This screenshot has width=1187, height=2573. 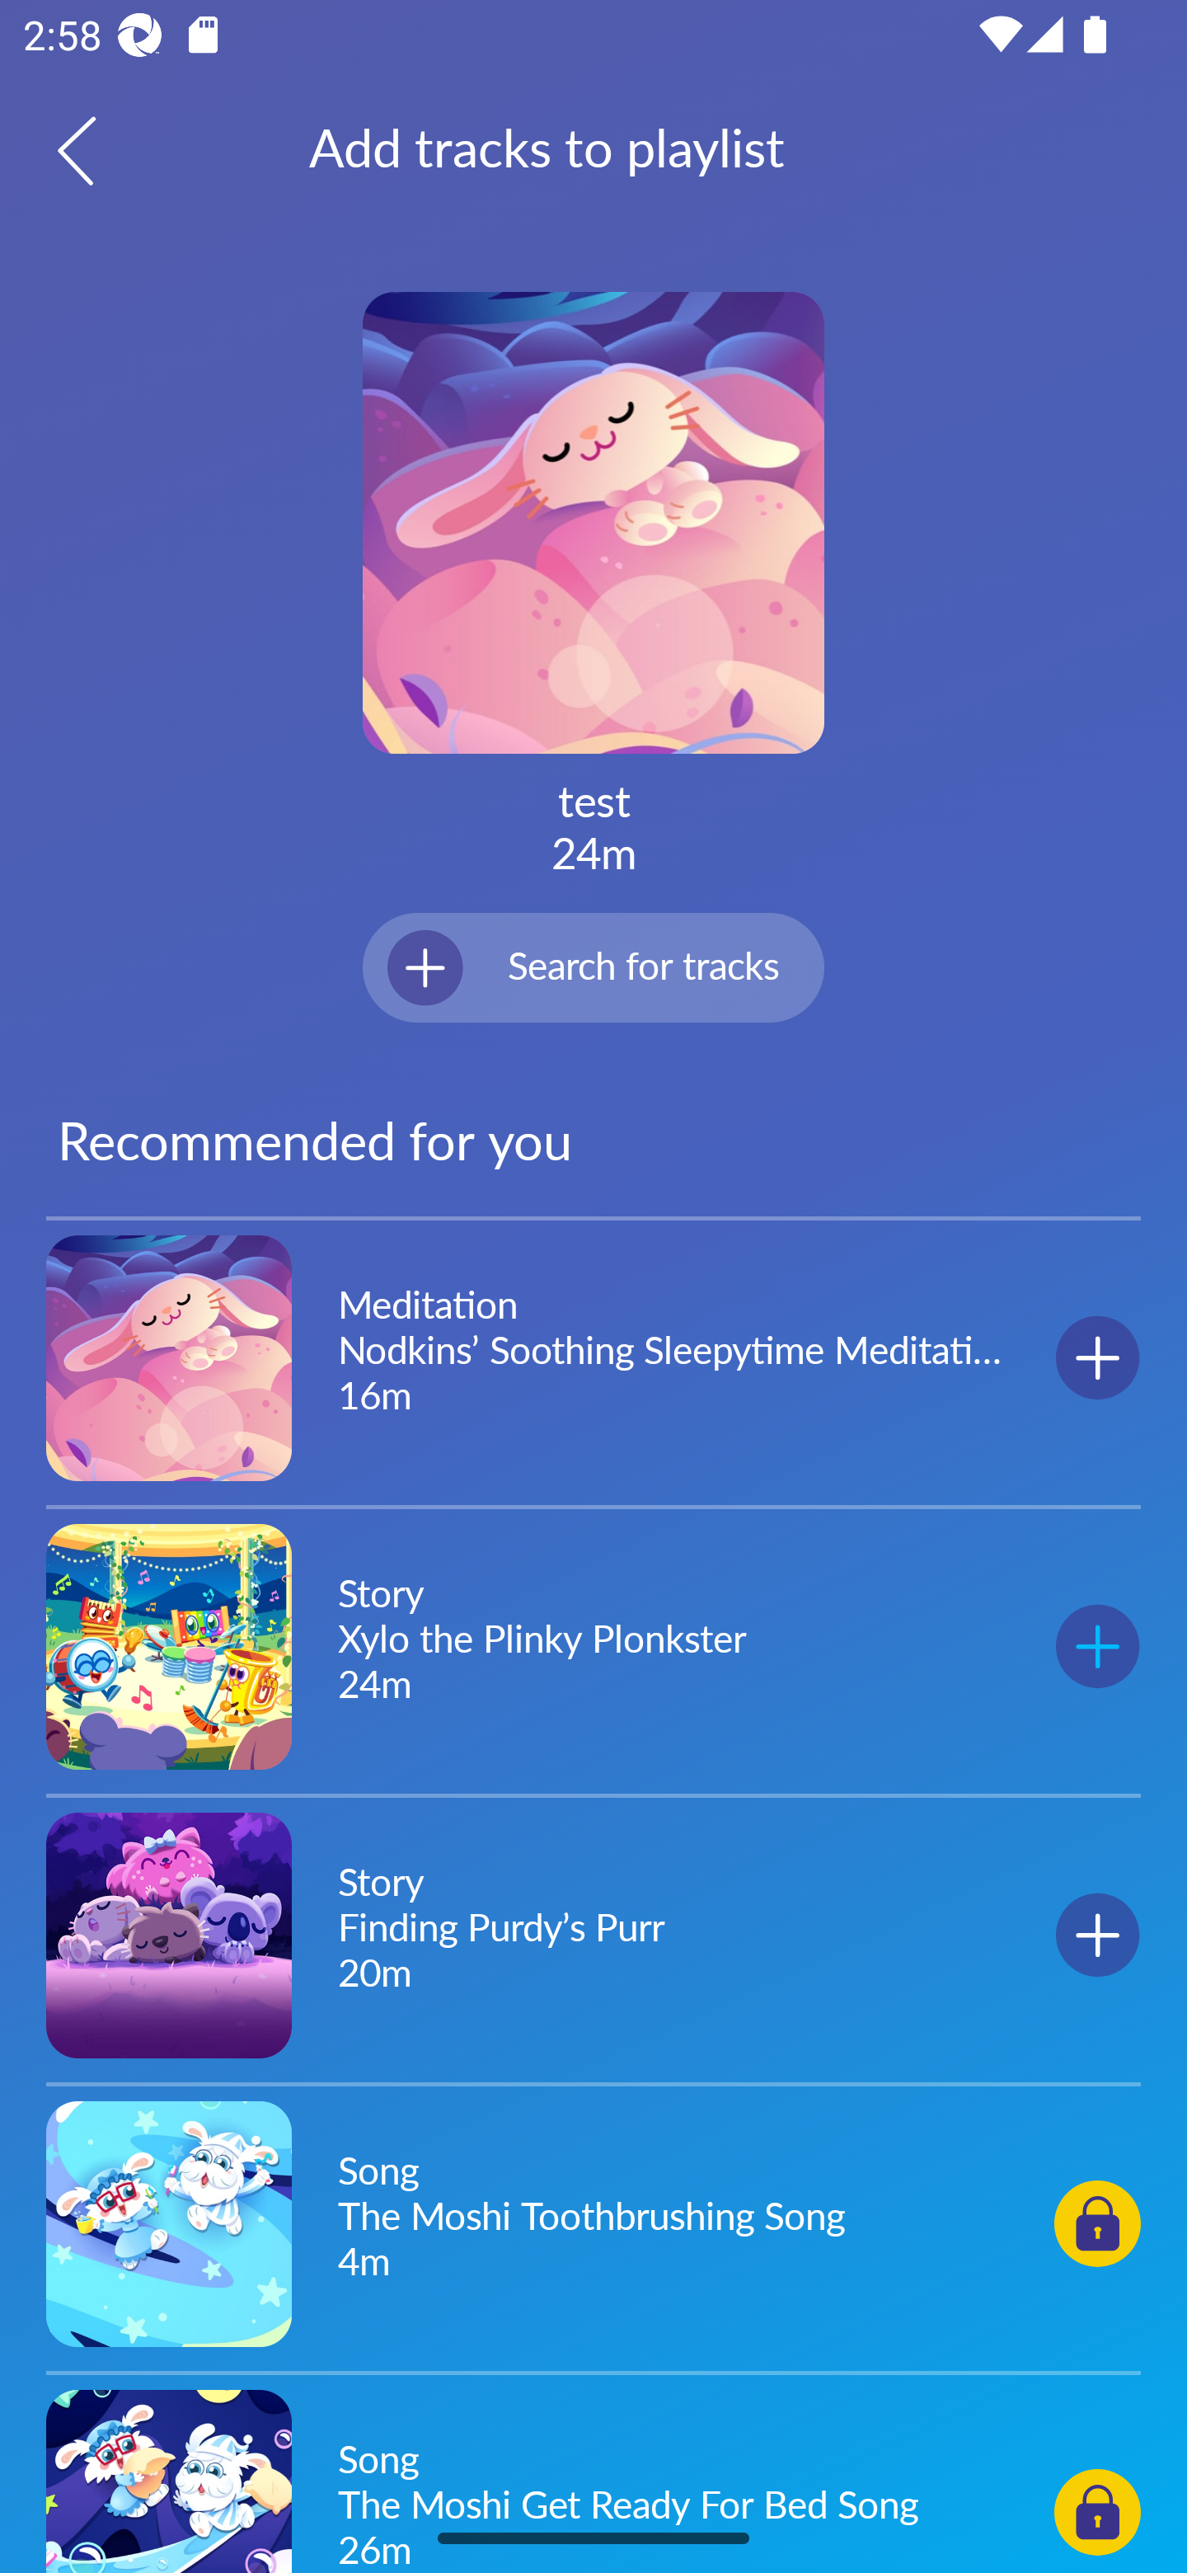 What do you see at coordinates (593, 2477) in the screenshot?
I see `Song The Moshi Get Ready For Bed Song 26m` at bounding box center [593, 2477].